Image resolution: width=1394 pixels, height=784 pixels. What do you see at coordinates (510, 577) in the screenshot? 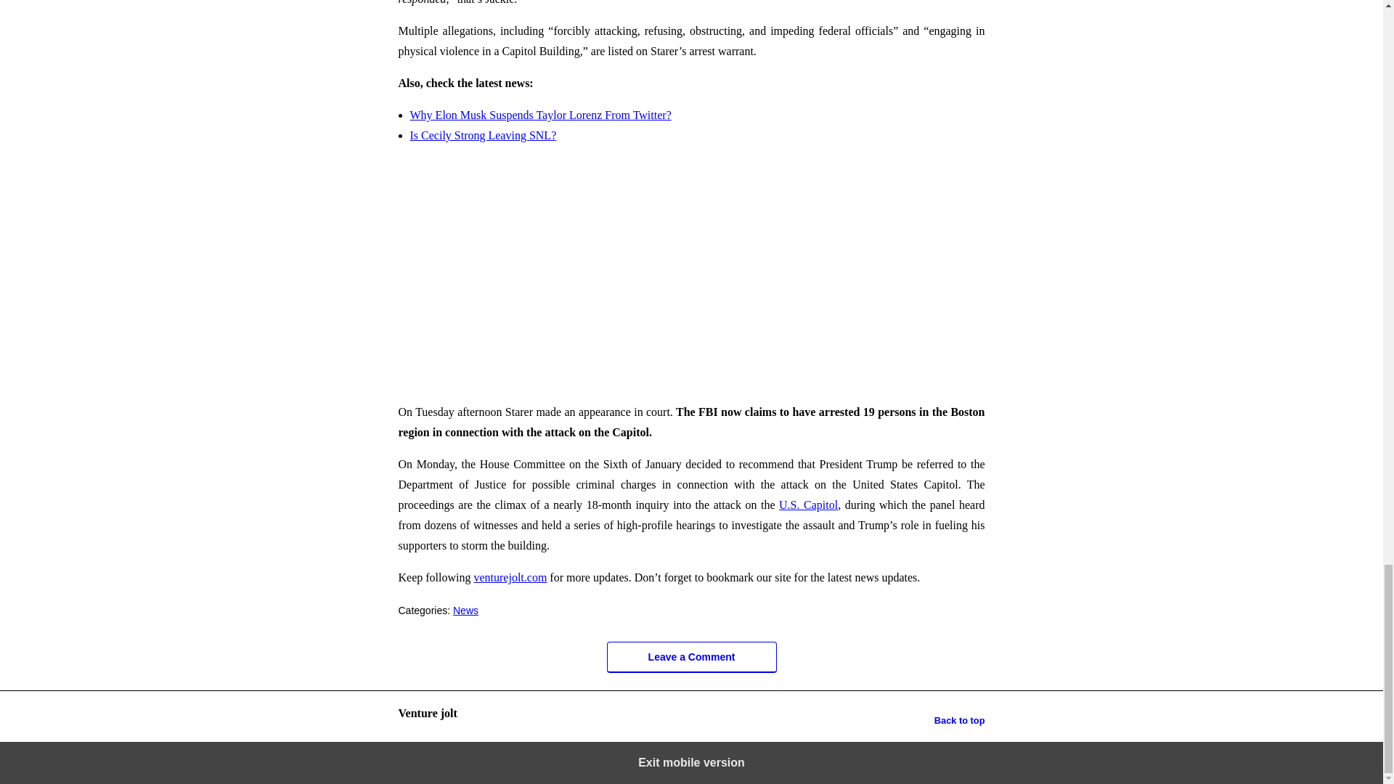
I see `venturejolt.com` at bounding box center [510, 577].